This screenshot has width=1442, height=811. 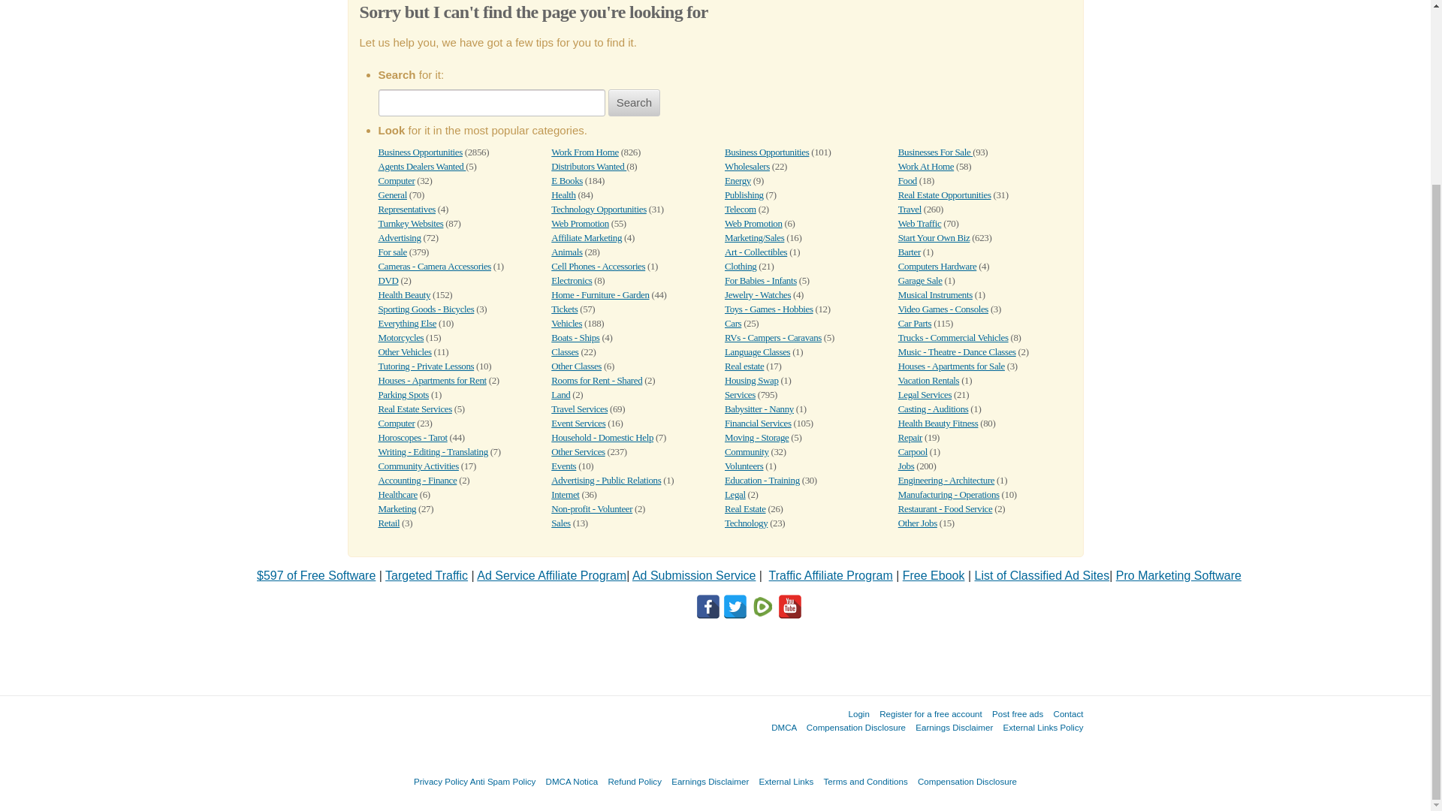 What do you see at coordinates (744, 194) in the screenshot?
I see `Publishing` at bounding box center [744, 194].